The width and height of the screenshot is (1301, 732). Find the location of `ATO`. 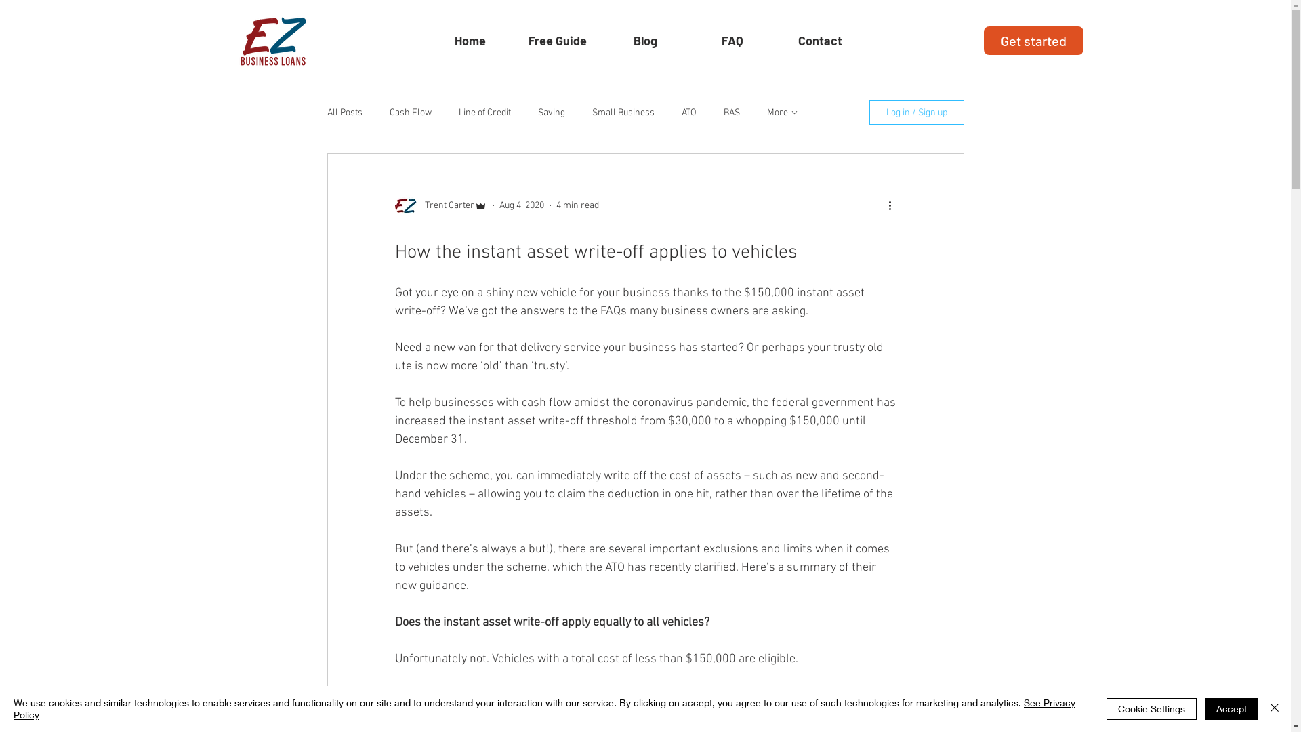

ATO is located at coordinates (689, 113).